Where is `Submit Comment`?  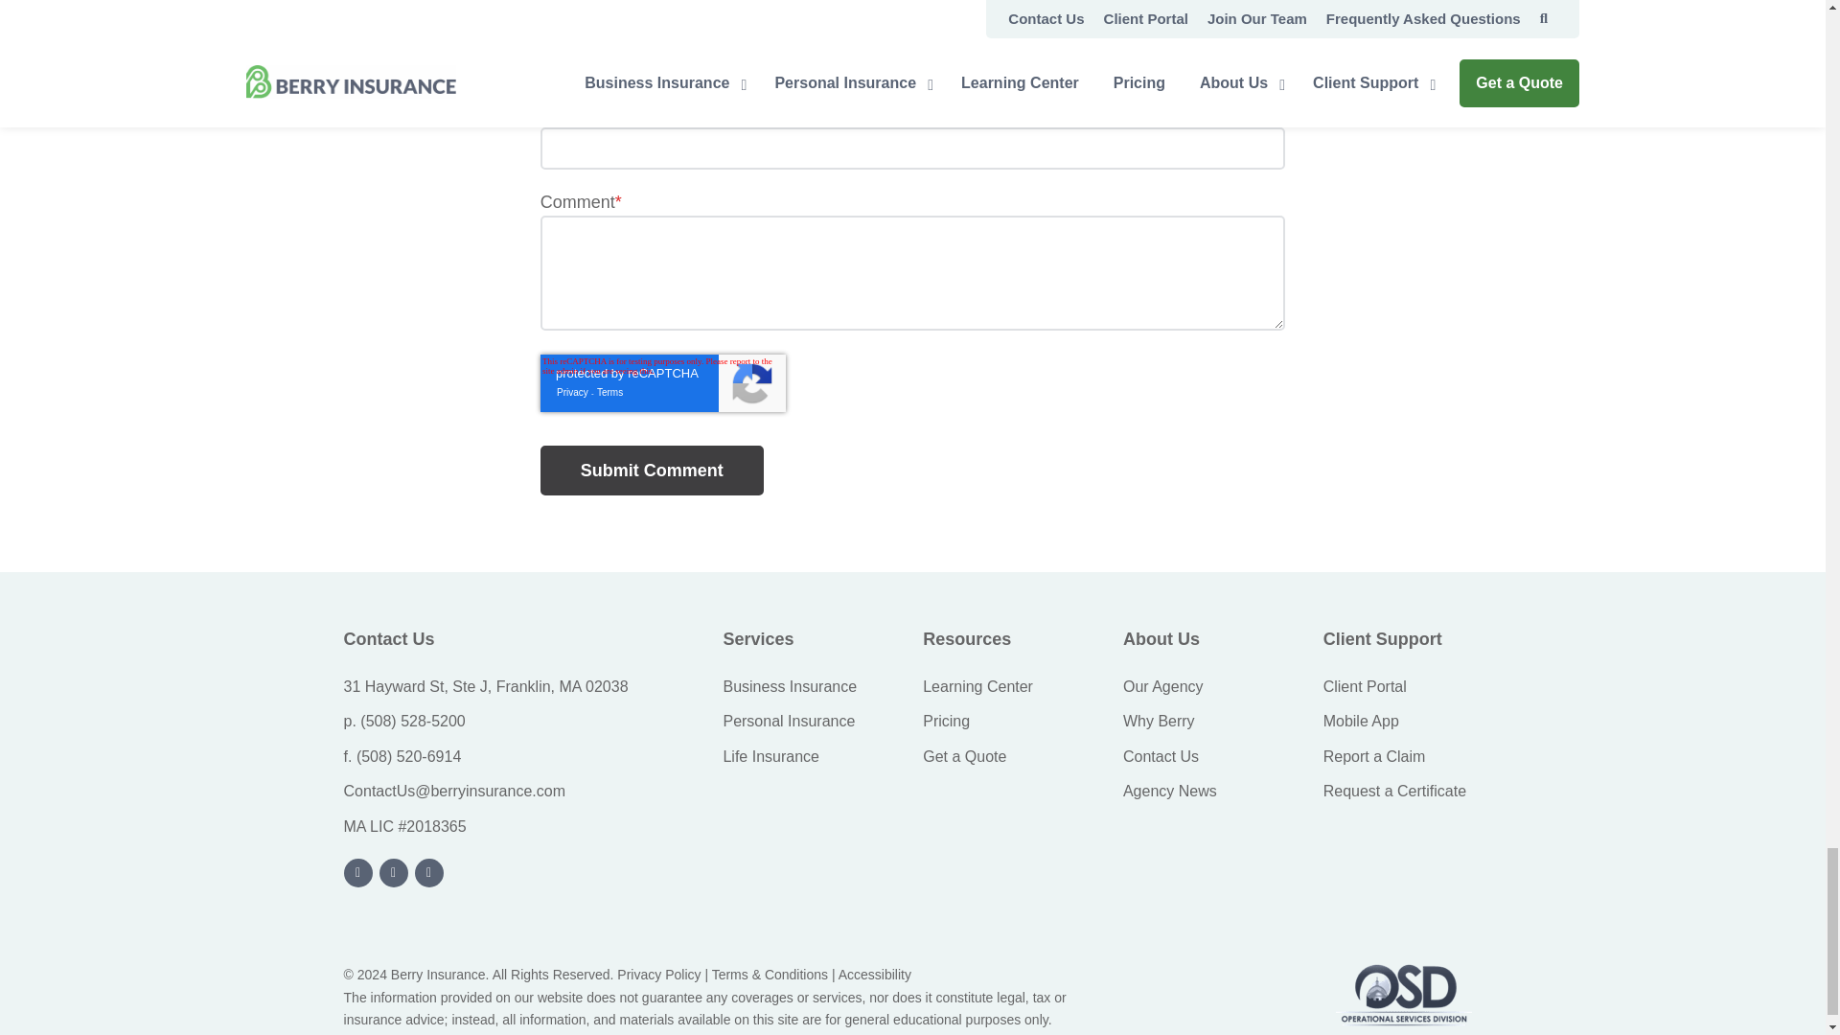
Submit Comment is located at coordinates (652, 471).